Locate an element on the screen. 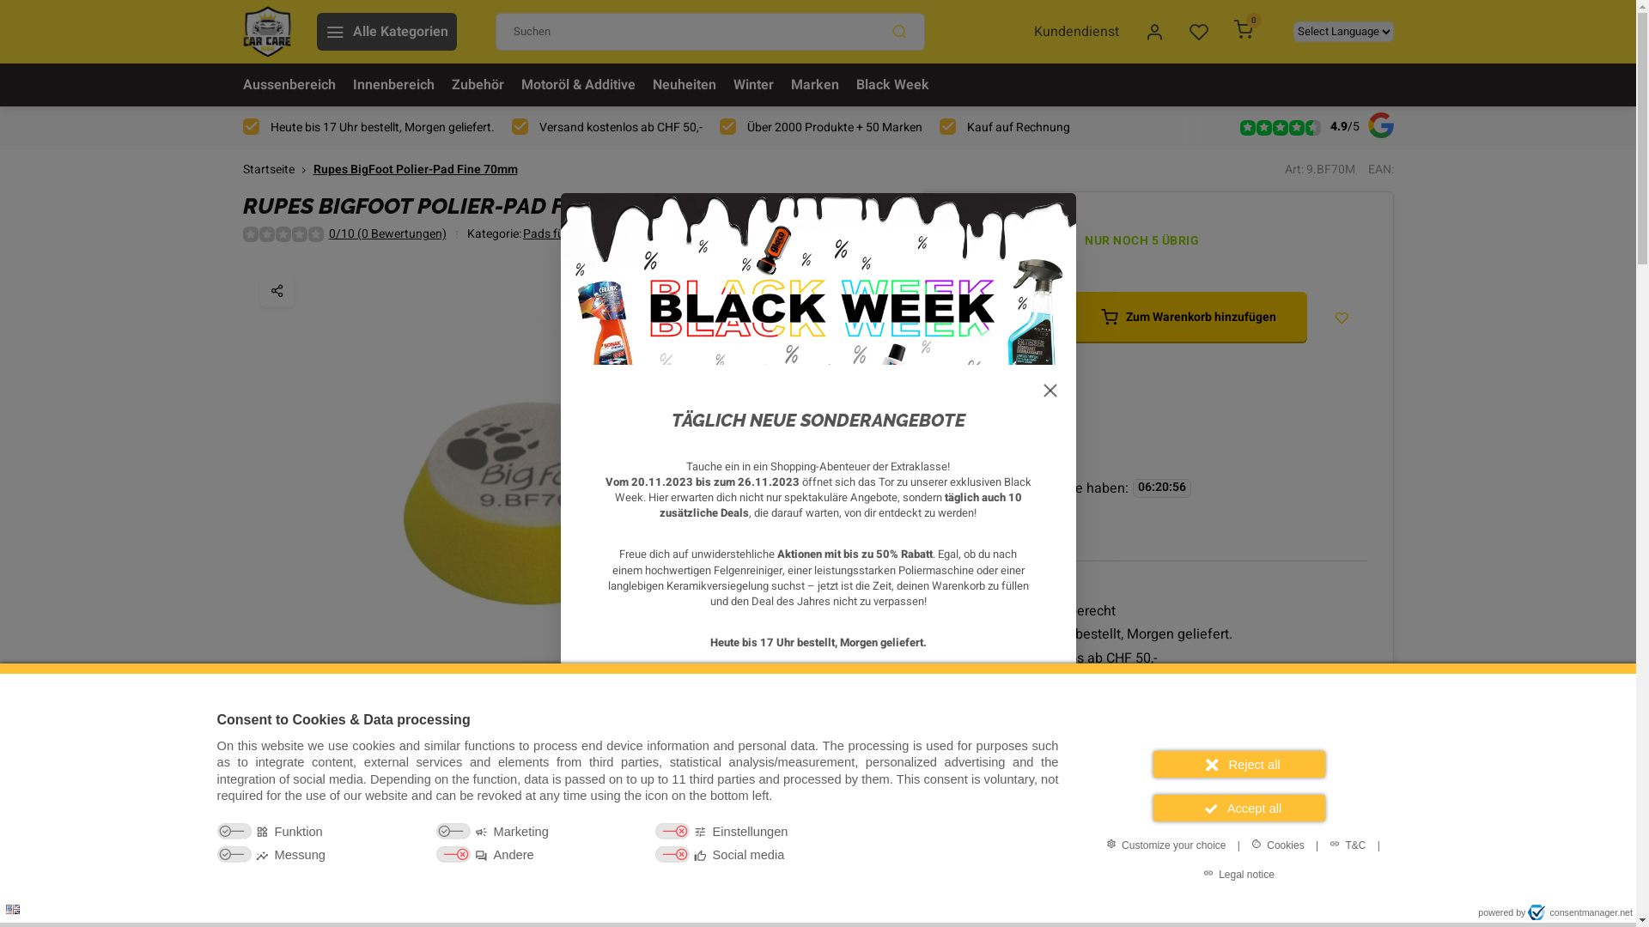  Zuletzt angesehen is located at coordinates (627, 838).